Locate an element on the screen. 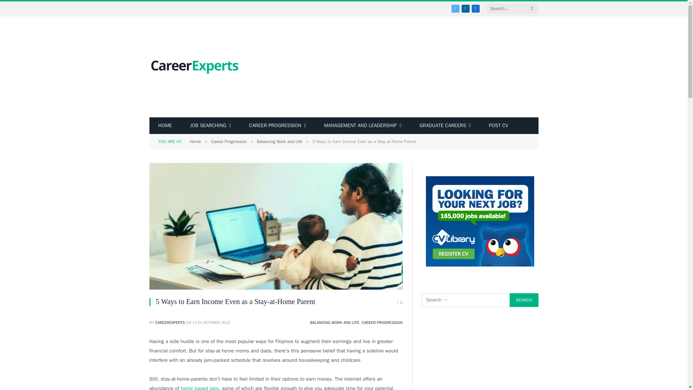 This screenshot has width=693, height=390. Advertisement is located at coordinates (406, 67).